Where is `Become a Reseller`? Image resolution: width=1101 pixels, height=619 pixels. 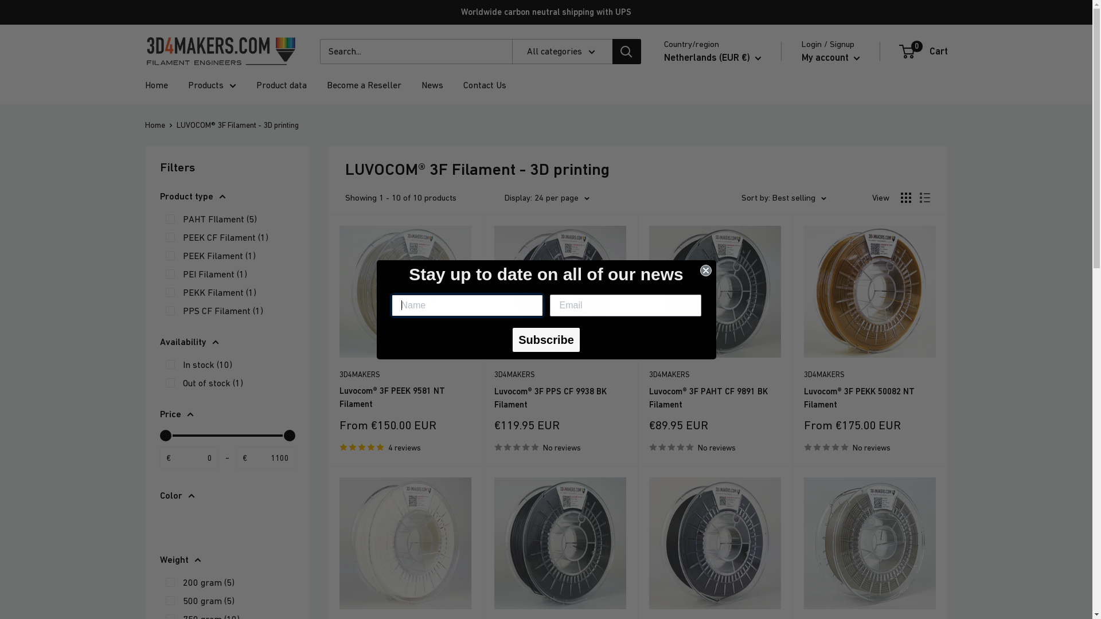
Become a Reseller is located at coordinates (364, 85).